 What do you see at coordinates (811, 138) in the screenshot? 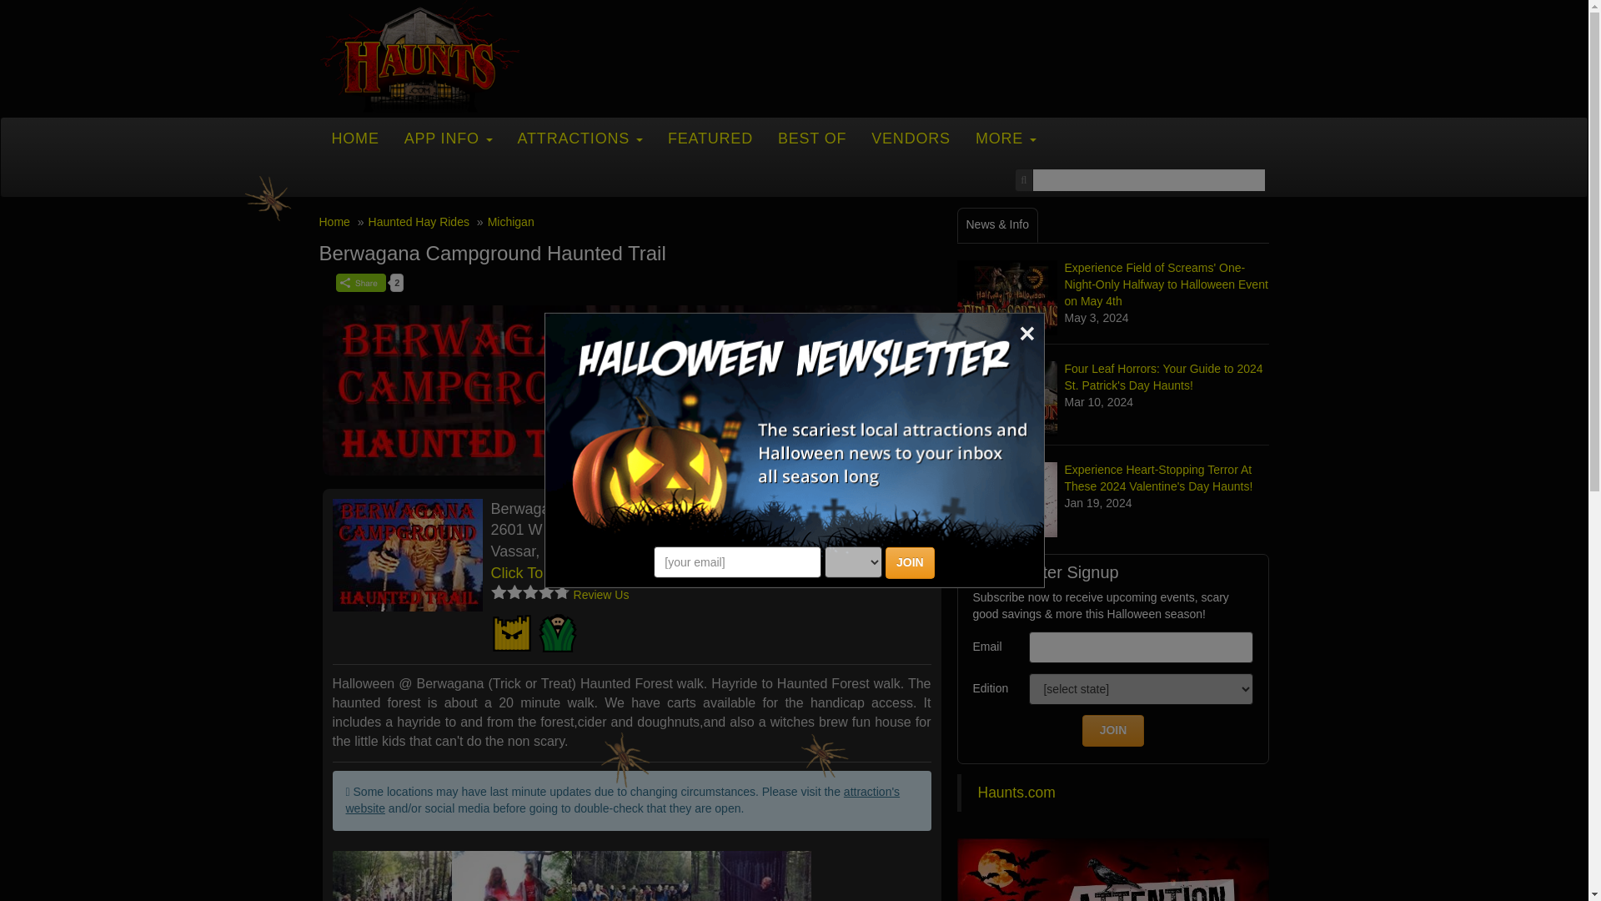
I see `BEST OF` at bounding box center [811, 138].